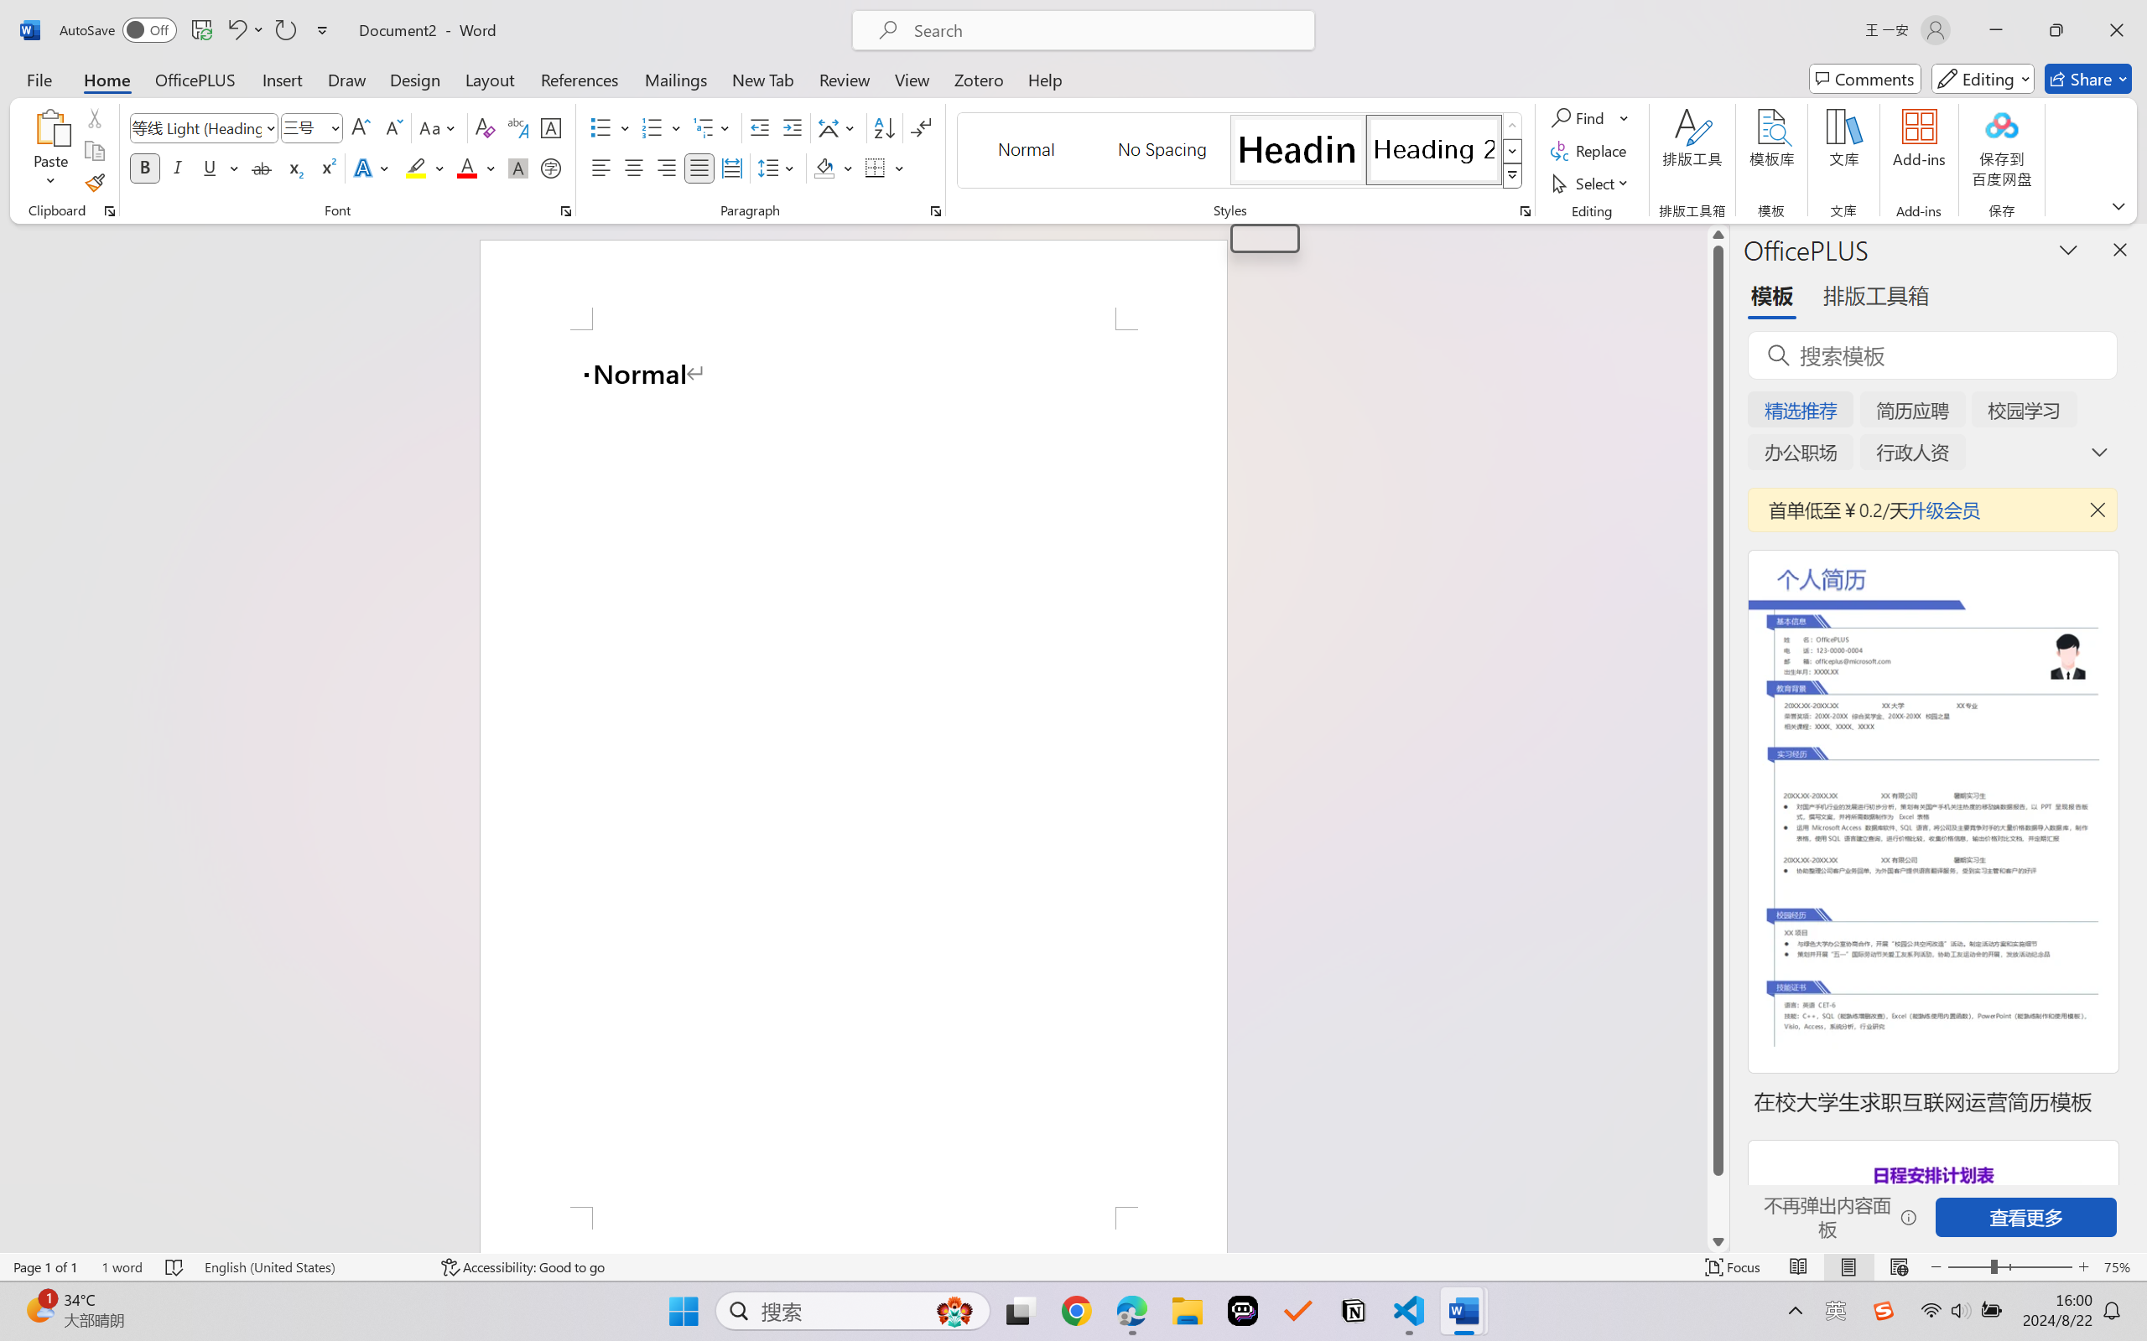 This screenshot has width=2147, height=1341. Describe the element at coordinates (1105, 30) in the screenshot. I see `Microsoft search` at that location.